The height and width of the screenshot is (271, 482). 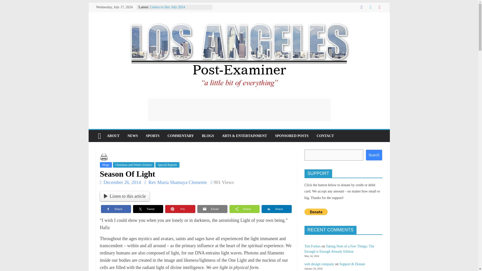 I want to click on Advertisement, so click(x=239, y=109).